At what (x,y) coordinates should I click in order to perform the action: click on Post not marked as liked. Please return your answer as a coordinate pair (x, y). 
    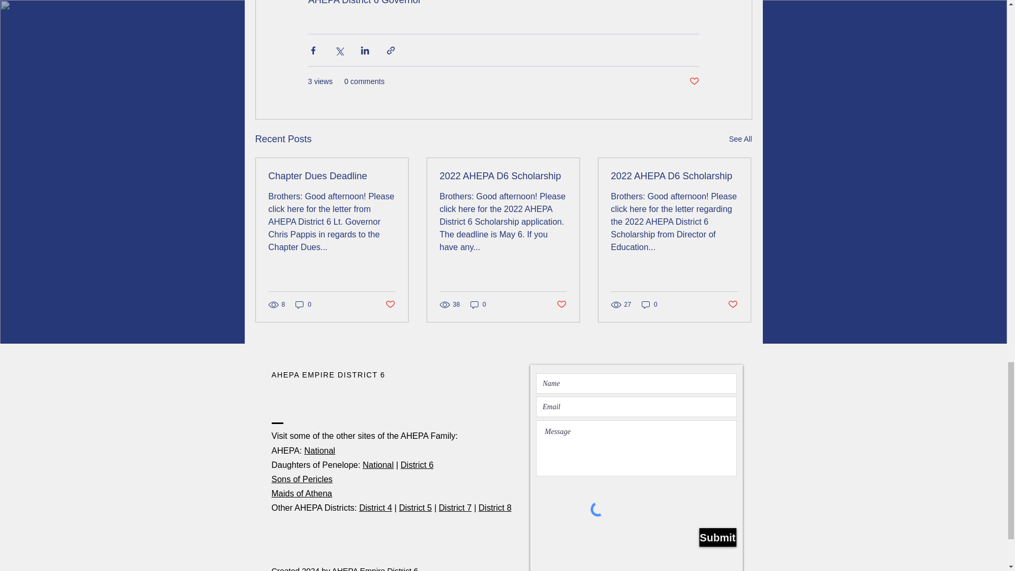
    Looking at the image, I should click on (389, 305).